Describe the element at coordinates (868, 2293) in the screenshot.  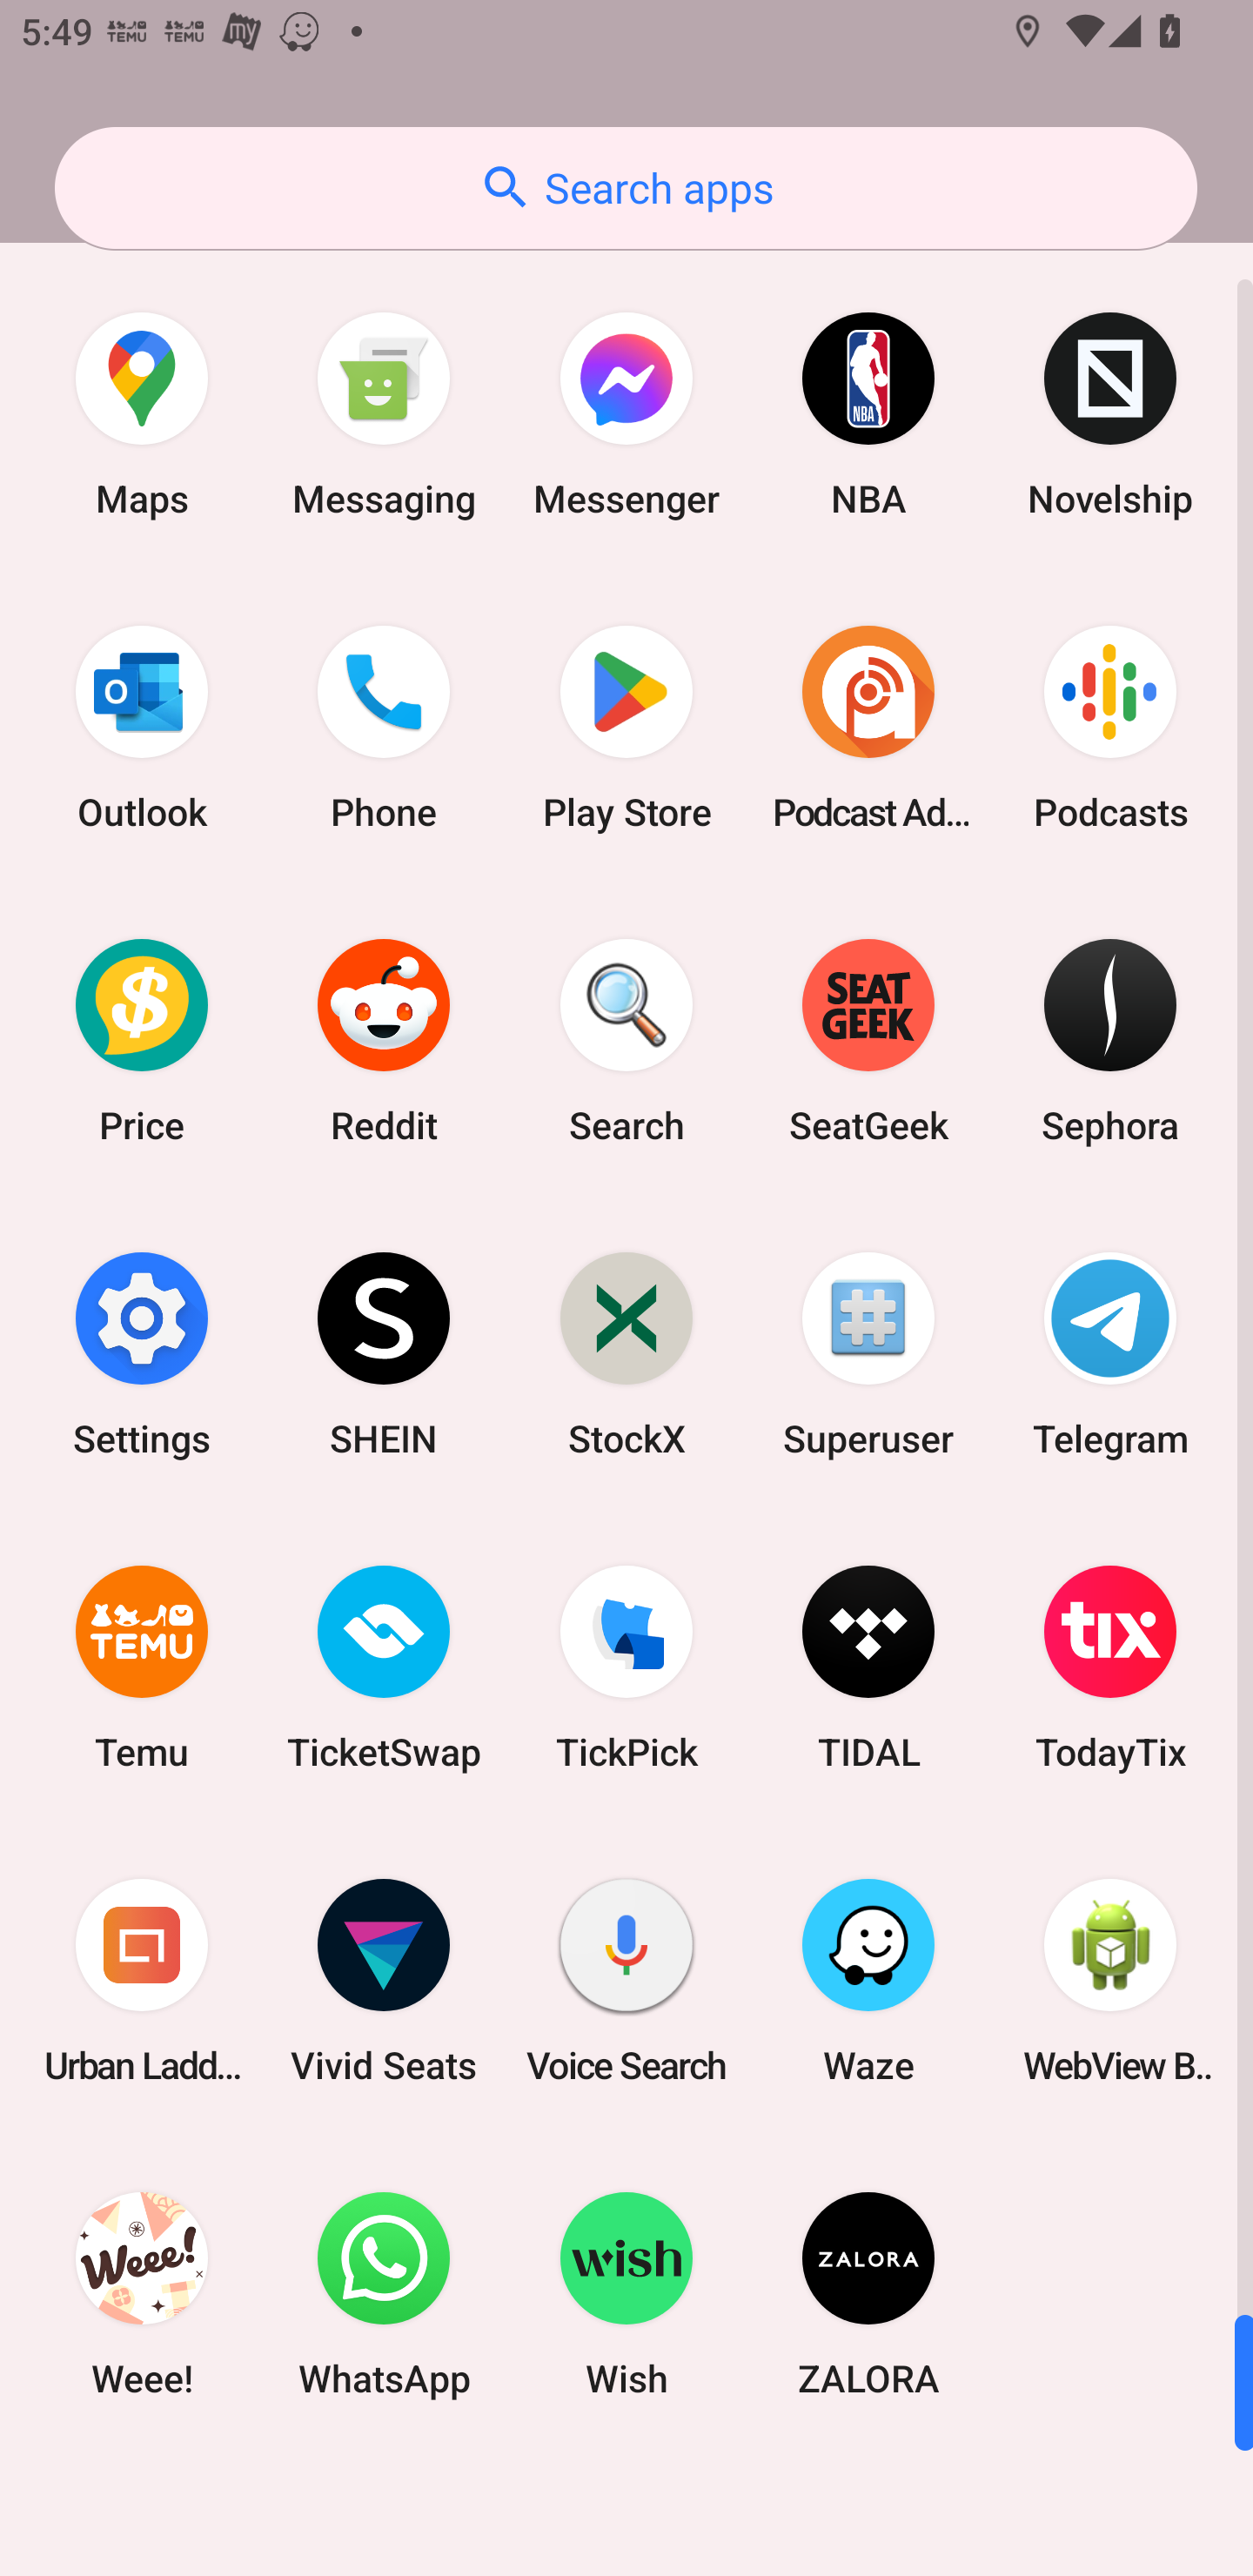
I see `ZALORA` at that location.